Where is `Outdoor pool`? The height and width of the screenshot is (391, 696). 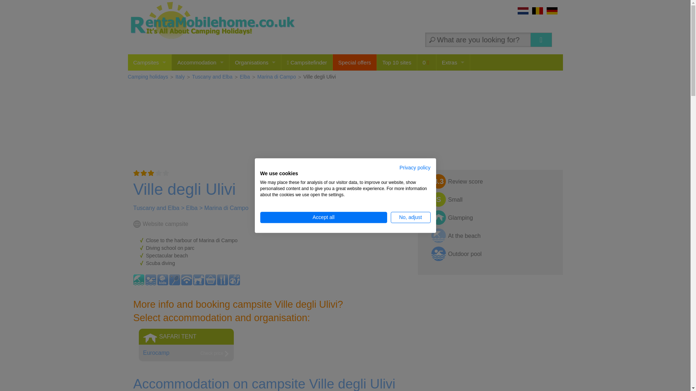
Outdoor pool is located at coordinates (150, 280).